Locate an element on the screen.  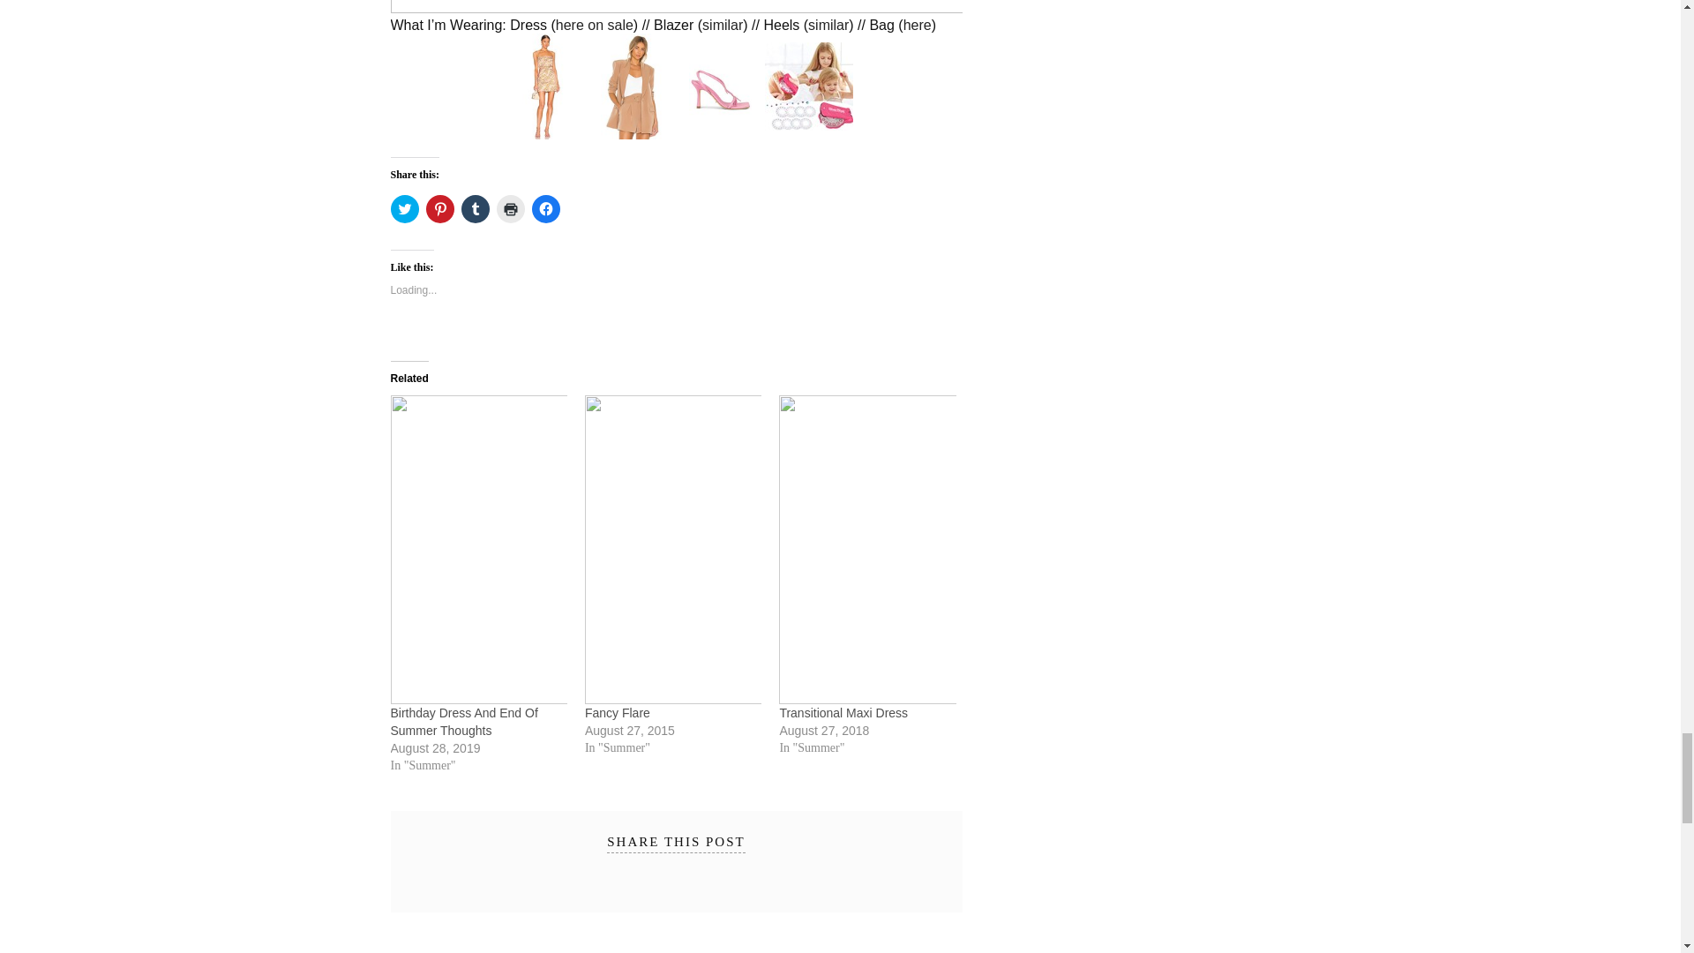
Fancy Flare is located at coordinates (618, 713).